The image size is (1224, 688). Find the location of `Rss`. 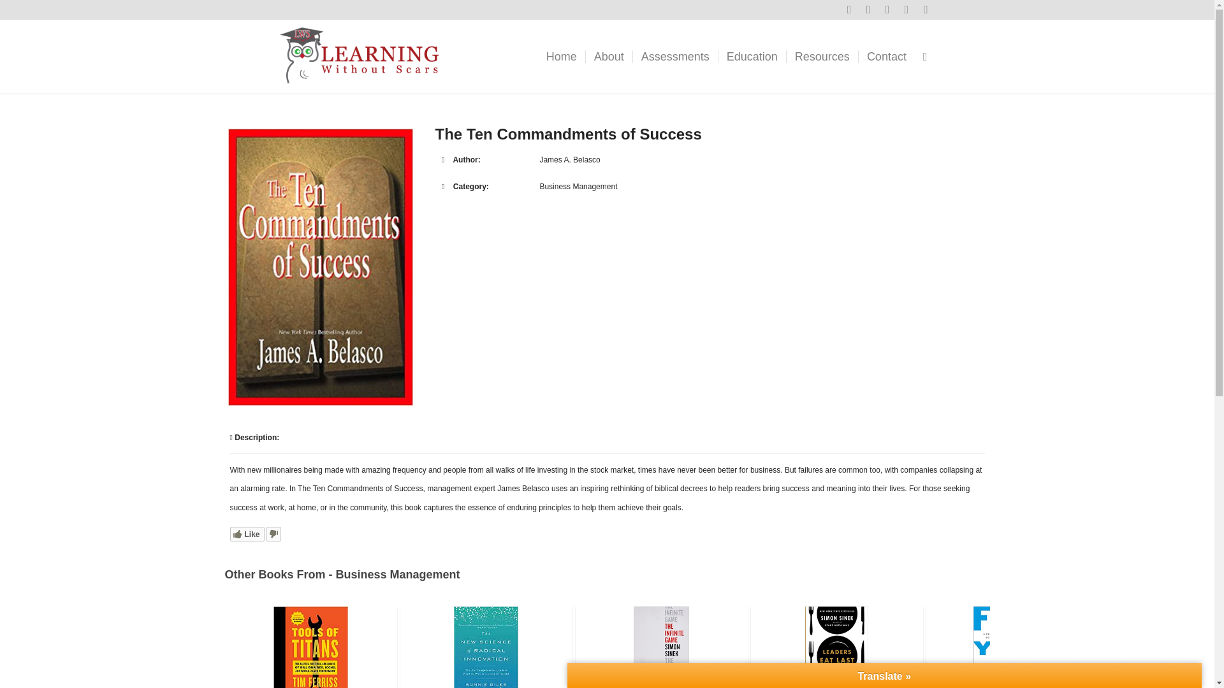

Rss is located at coordinates (868, 10).